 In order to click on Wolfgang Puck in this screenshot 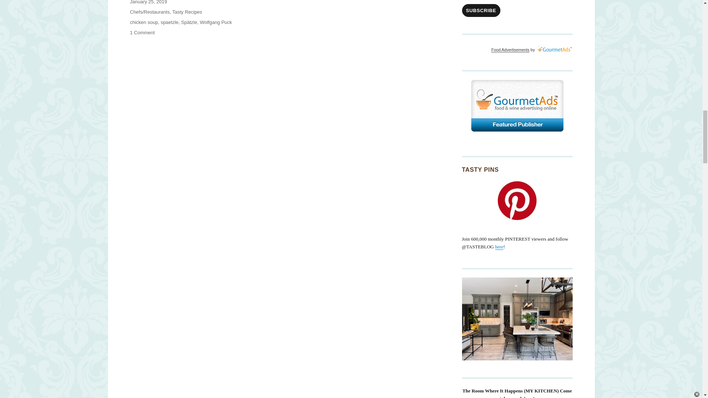, I will do `click(216, 22)`.